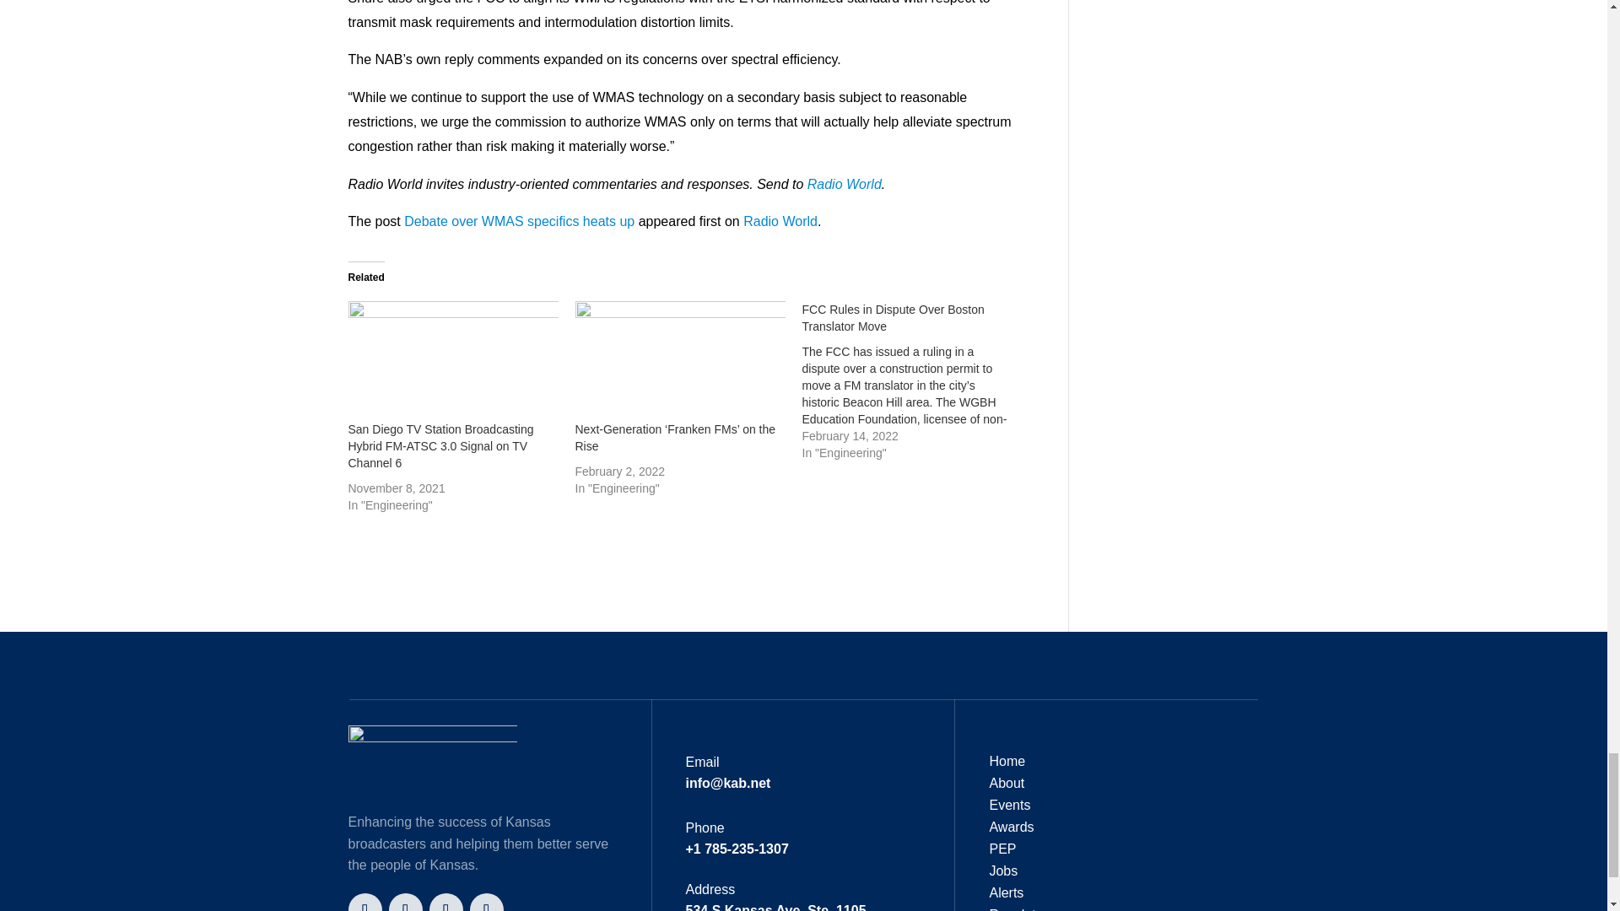 The image size is (1620, 911). What do you see at coordinates (893, 317) in the screenshot?
I see `FCC Rules in Dispute Over Boston Translator Move` at bounding box center [893, 317].